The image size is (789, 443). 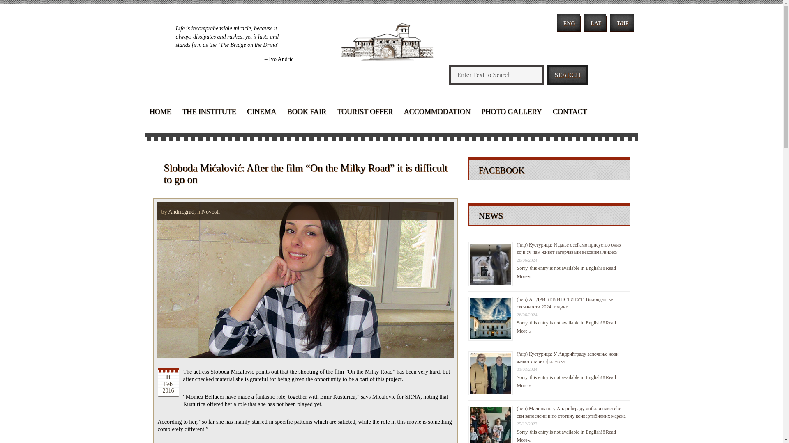 What do you see at coordinates (496, 75) in the screenshot?
I see `Enter Text to Search` at bounding box center [496, 75].